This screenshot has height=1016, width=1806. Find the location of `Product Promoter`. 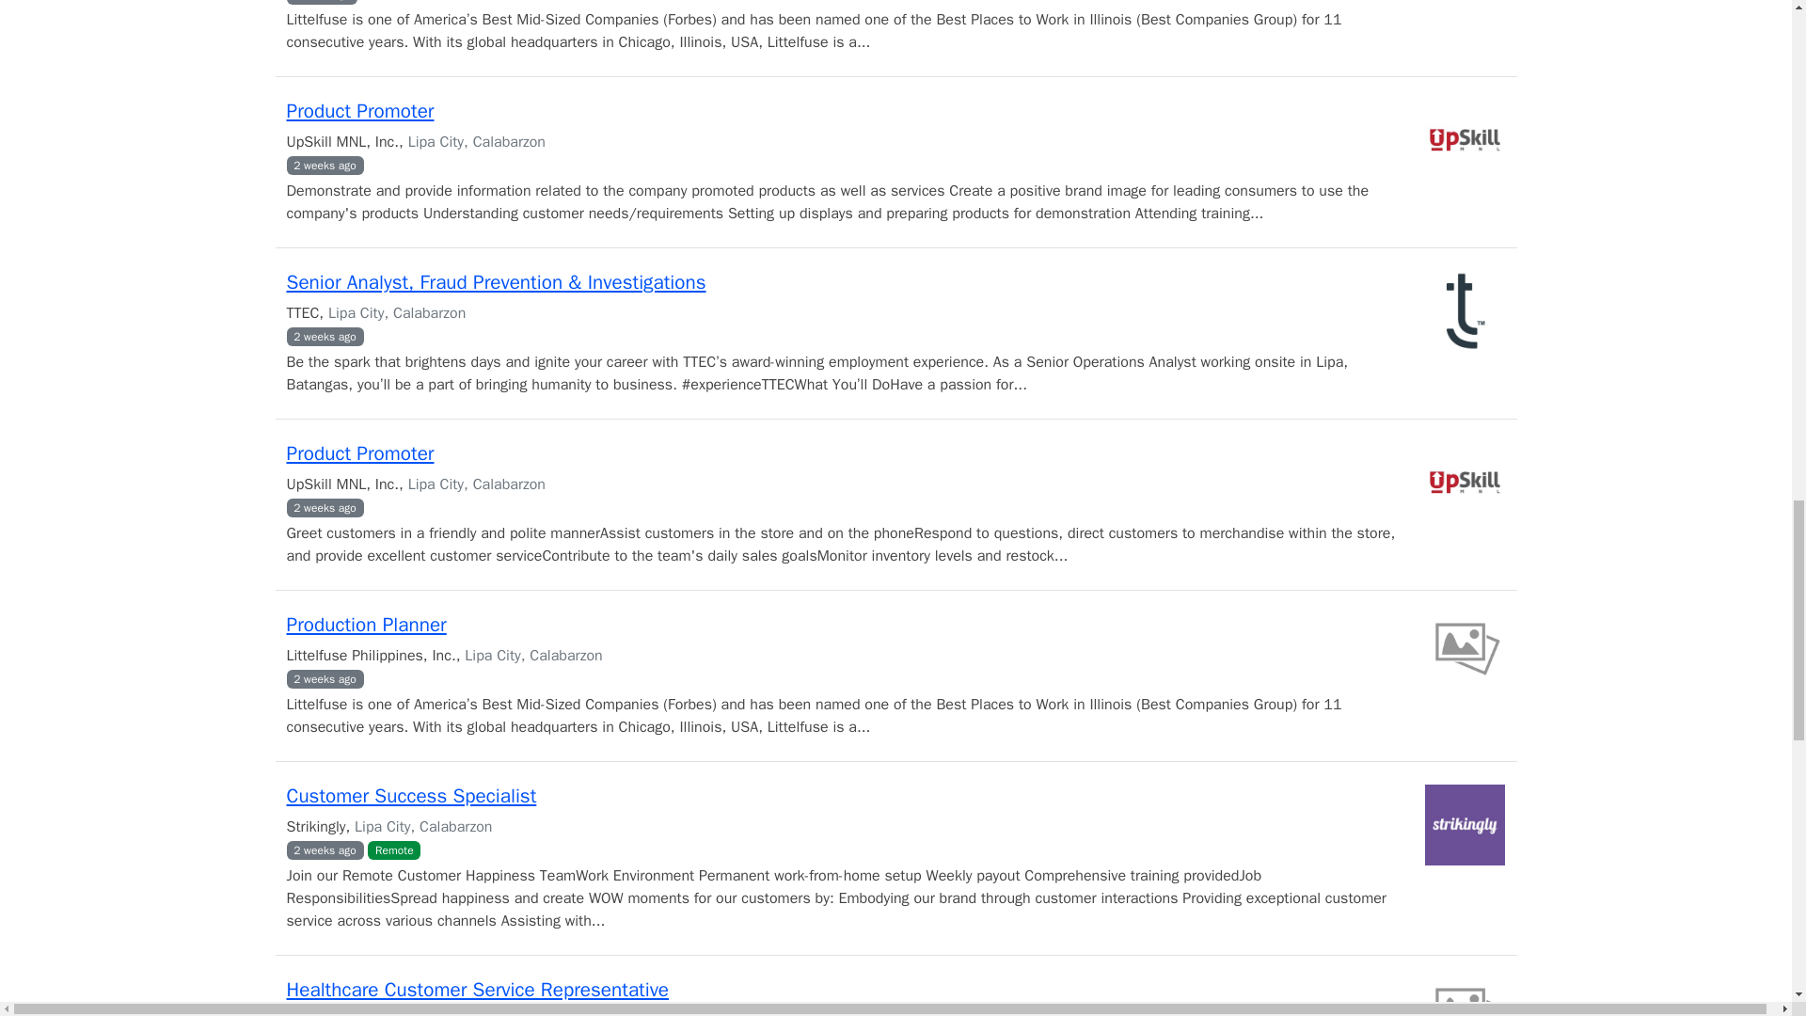

Product Promoter is located at coordinates (359, 110).